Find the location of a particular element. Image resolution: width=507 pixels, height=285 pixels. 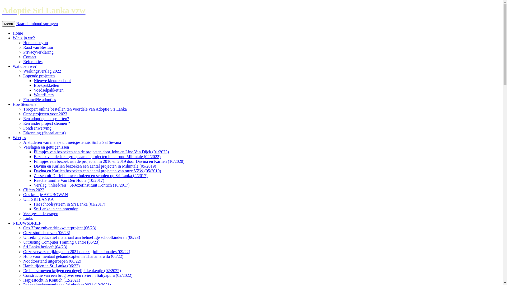

Fondsenwerving is located at coordinates (37, 128).